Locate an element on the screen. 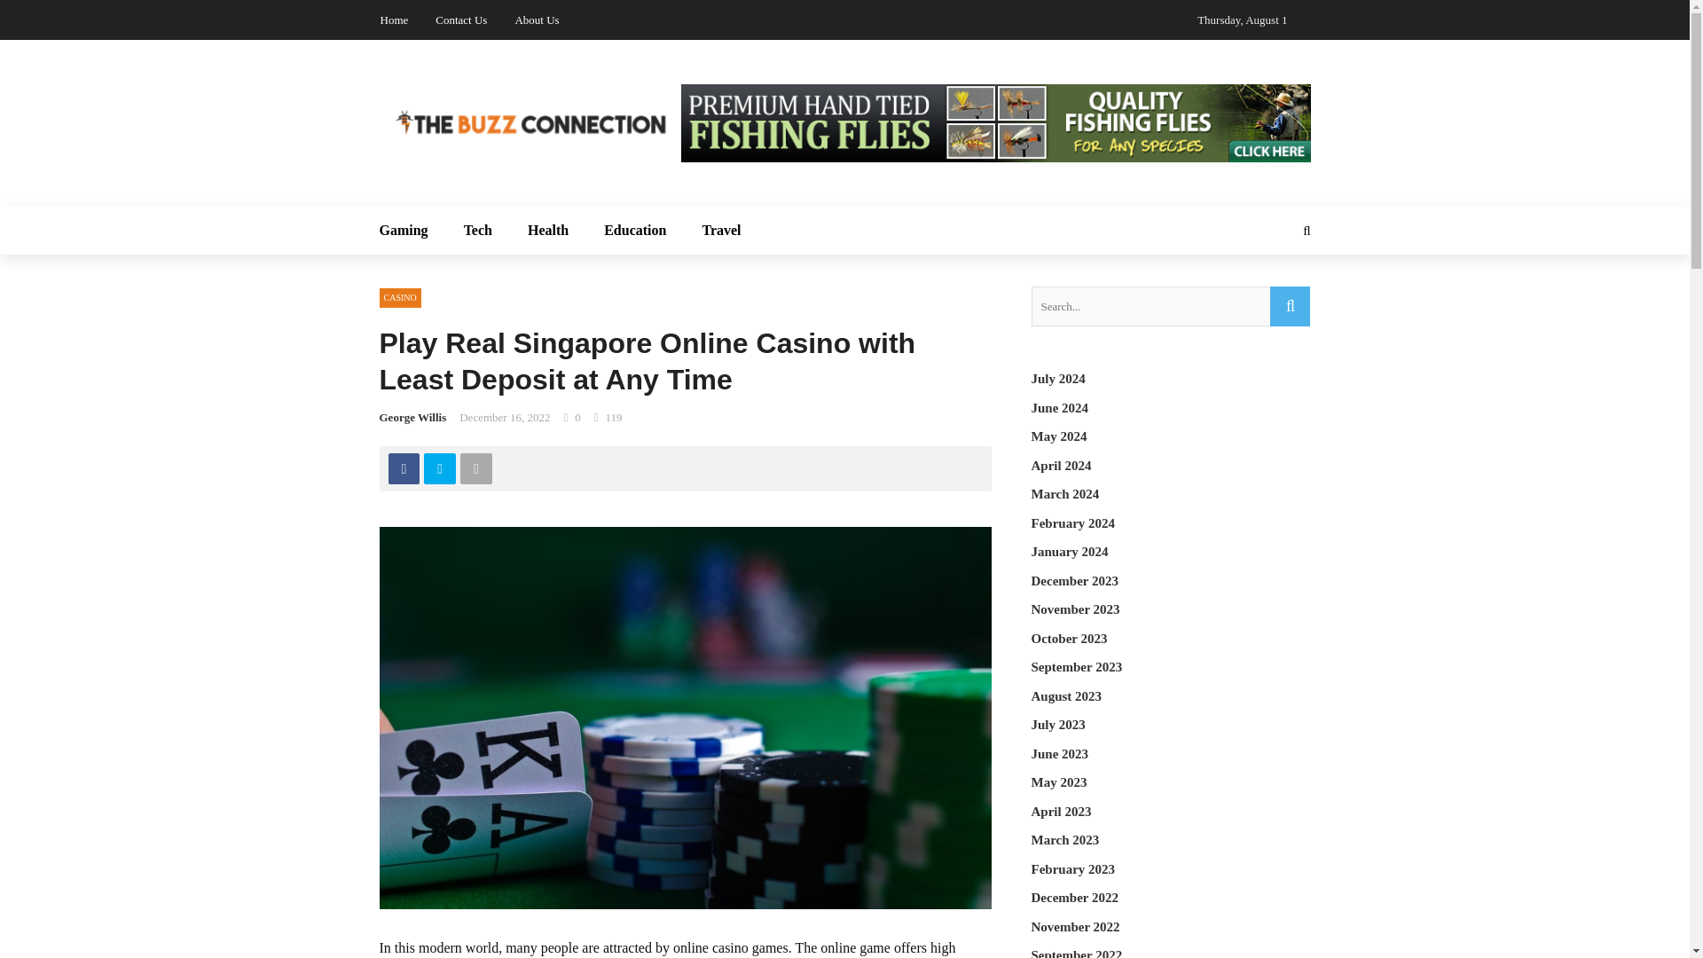 The height and width of the screenshot is (958, 1703). Health is located at coordinates (547, 231).